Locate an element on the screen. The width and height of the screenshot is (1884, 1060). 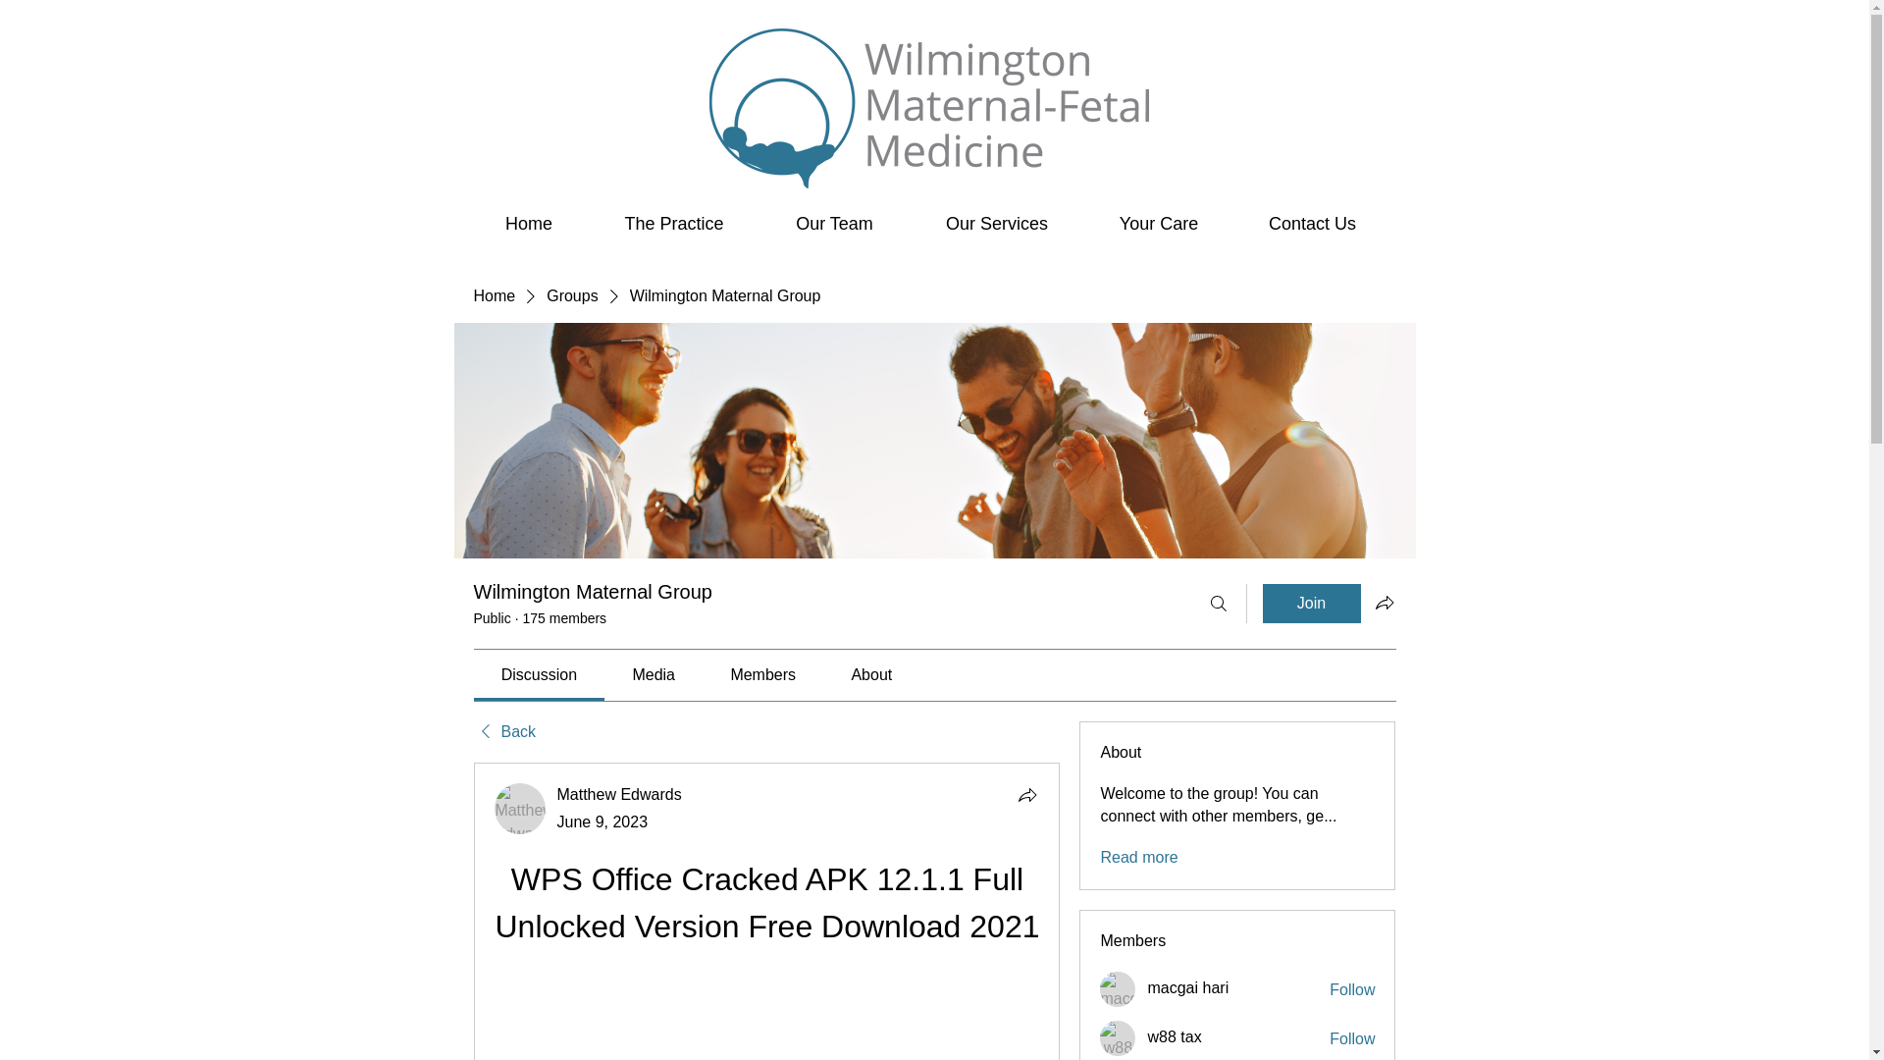
Home is located at coordinates (529, 223).